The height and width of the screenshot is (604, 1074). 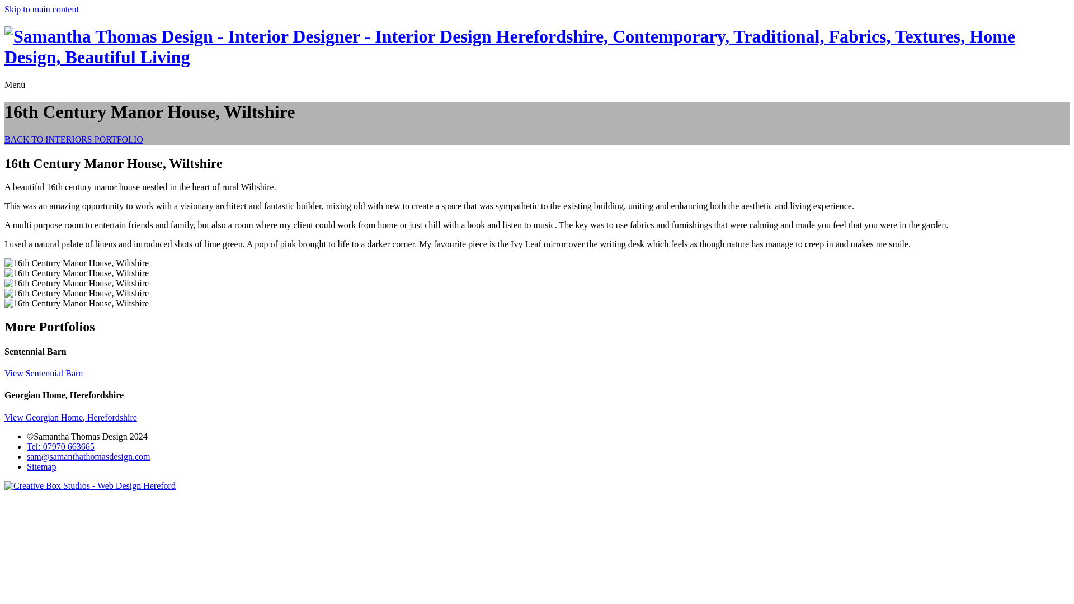 I want to click on View Georgian Home, Herefordshire, so click(x=70, y=417).